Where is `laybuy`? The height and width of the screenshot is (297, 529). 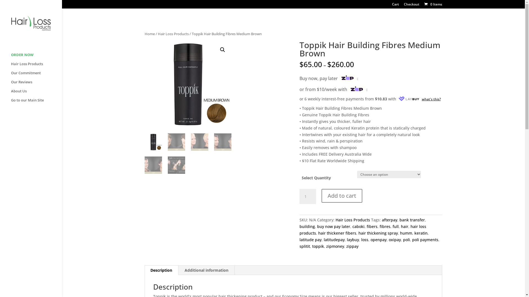
laybuy is located at coordinates (353, 240).